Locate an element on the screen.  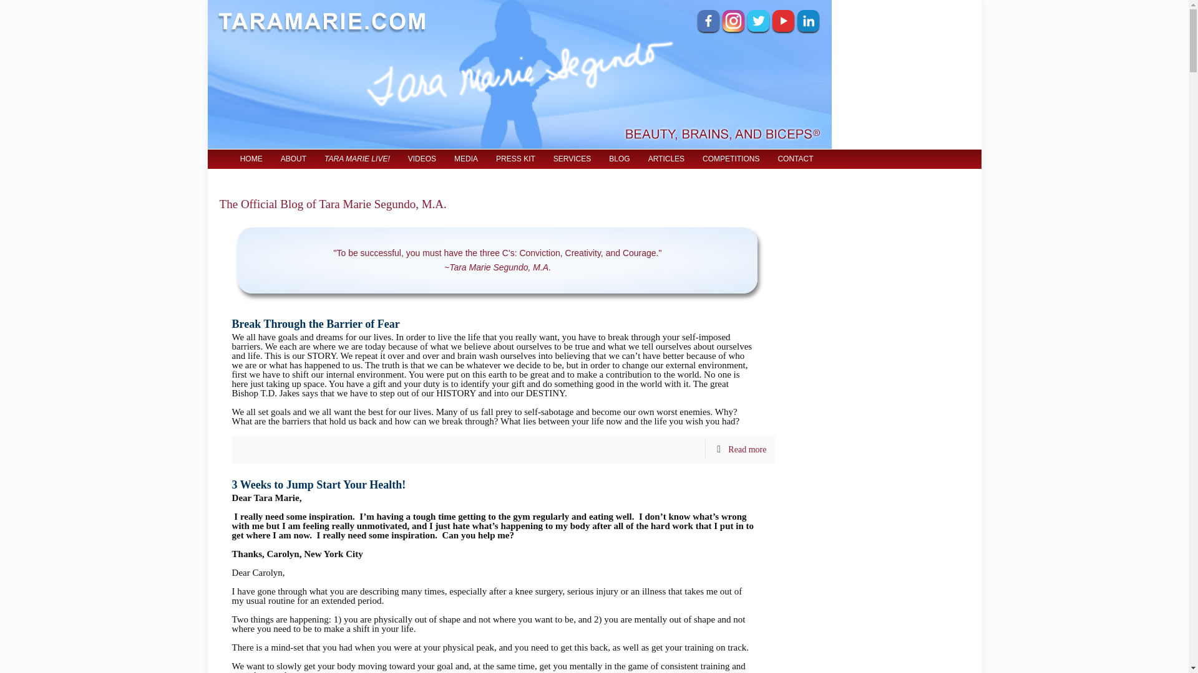
PRESS KIT is located at coordinates (516, 159).